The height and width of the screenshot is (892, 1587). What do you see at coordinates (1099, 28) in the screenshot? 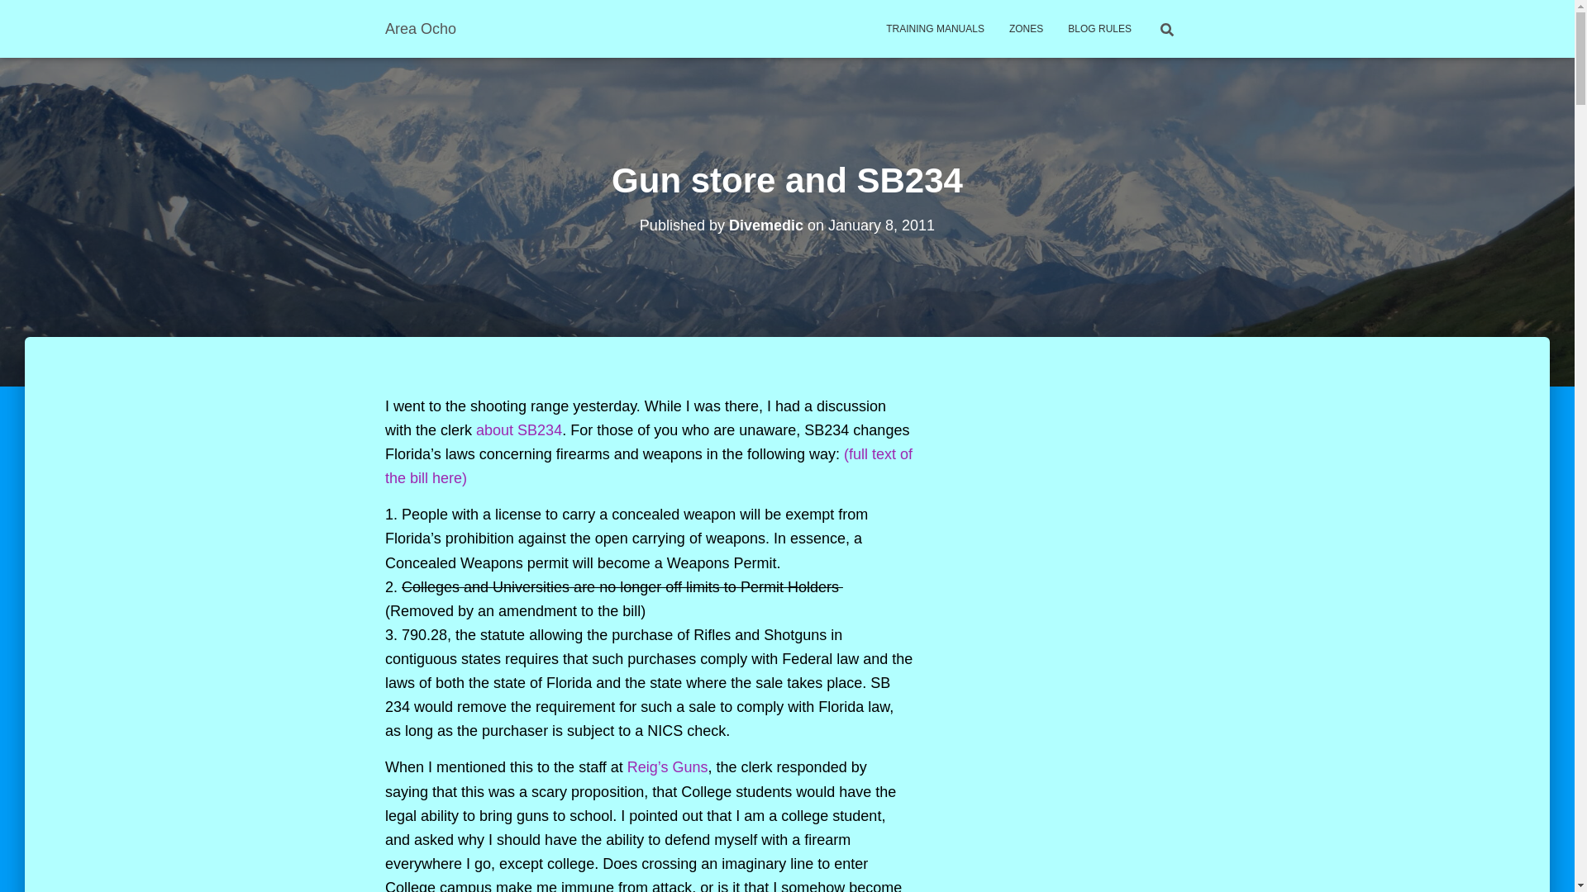
I see `BLOG RULES` at bounding box center [1099, 28].